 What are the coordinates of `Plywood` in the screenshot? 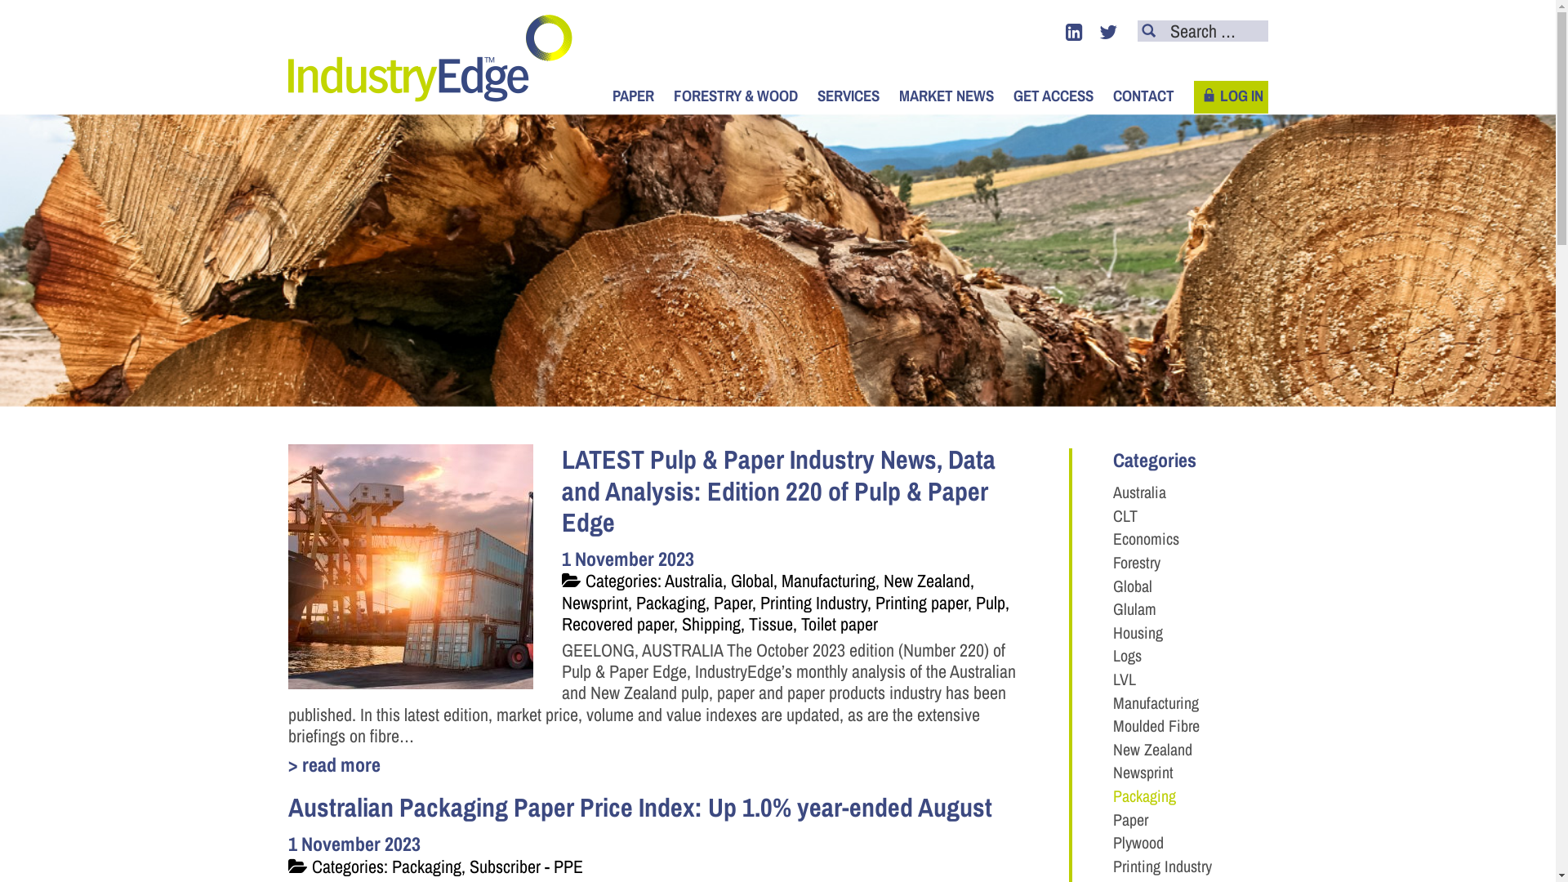 It's located at (1138, 842).